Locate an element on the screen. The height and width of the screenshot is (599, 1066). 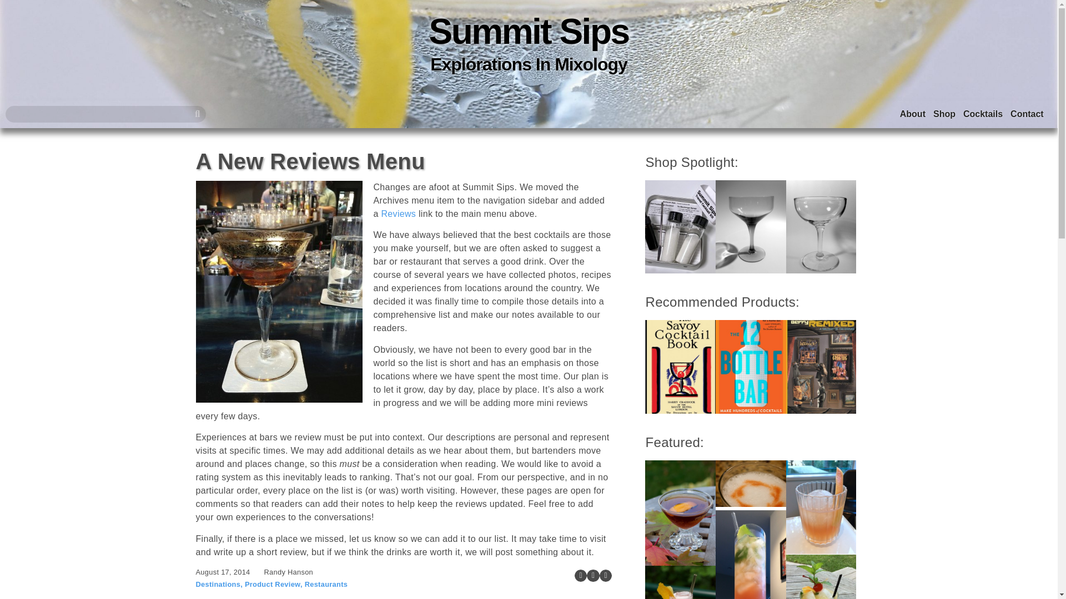
Destinations is located at coordinates (218, 584).